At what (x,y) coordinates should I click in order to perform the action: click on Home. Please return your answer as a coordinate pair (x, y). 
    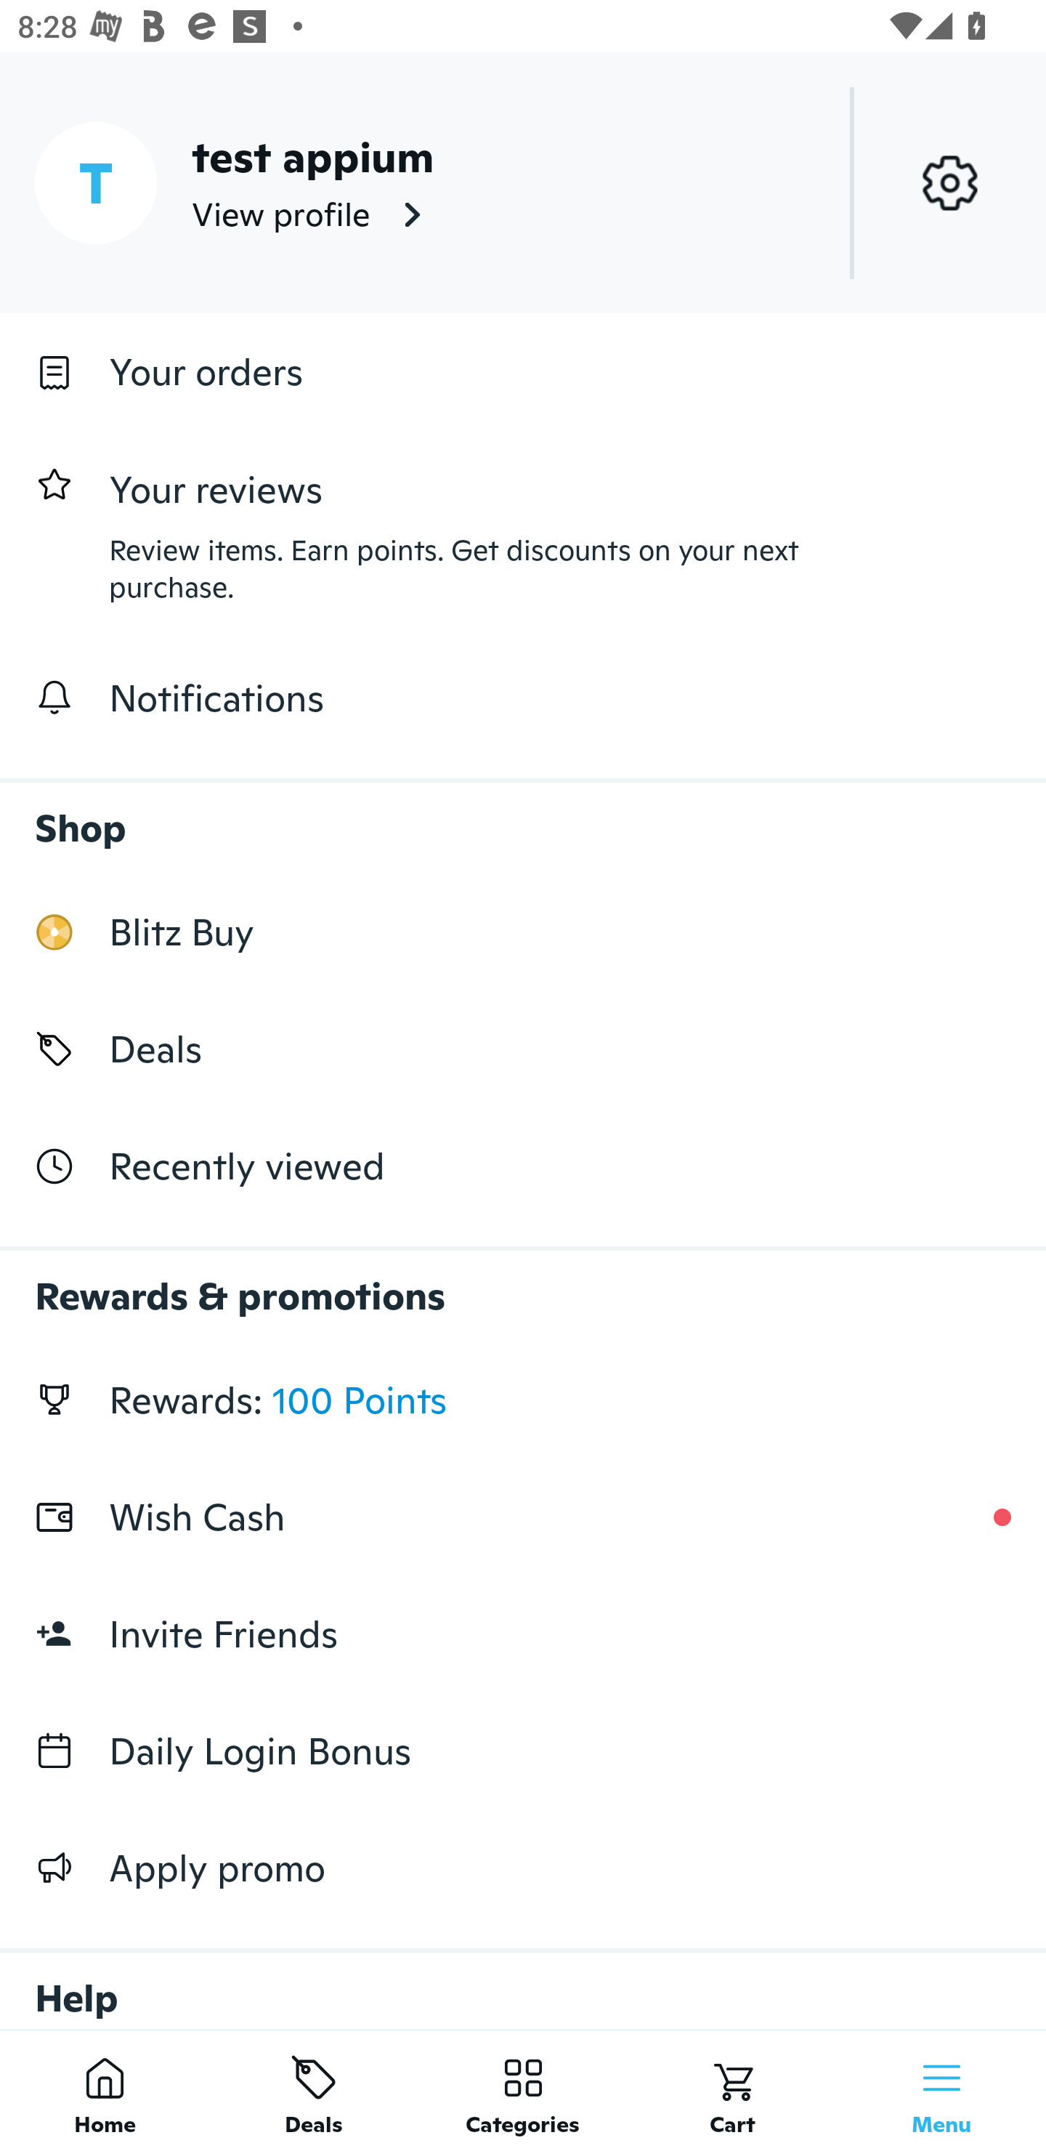
    Looking at the image, I should click on (105, 2090).